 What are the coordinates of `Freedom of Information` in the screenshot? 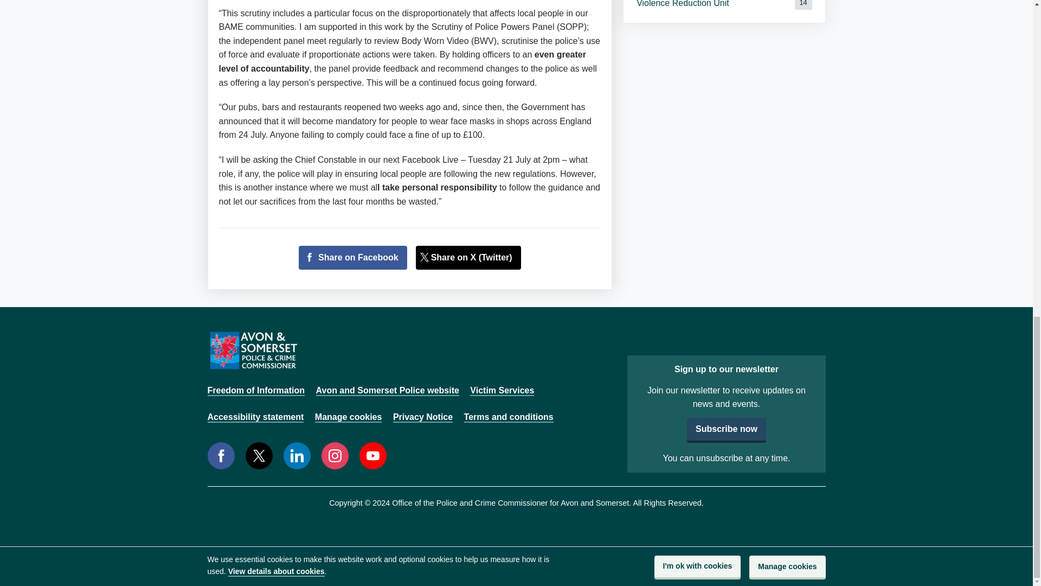 It's located at (256, 391).